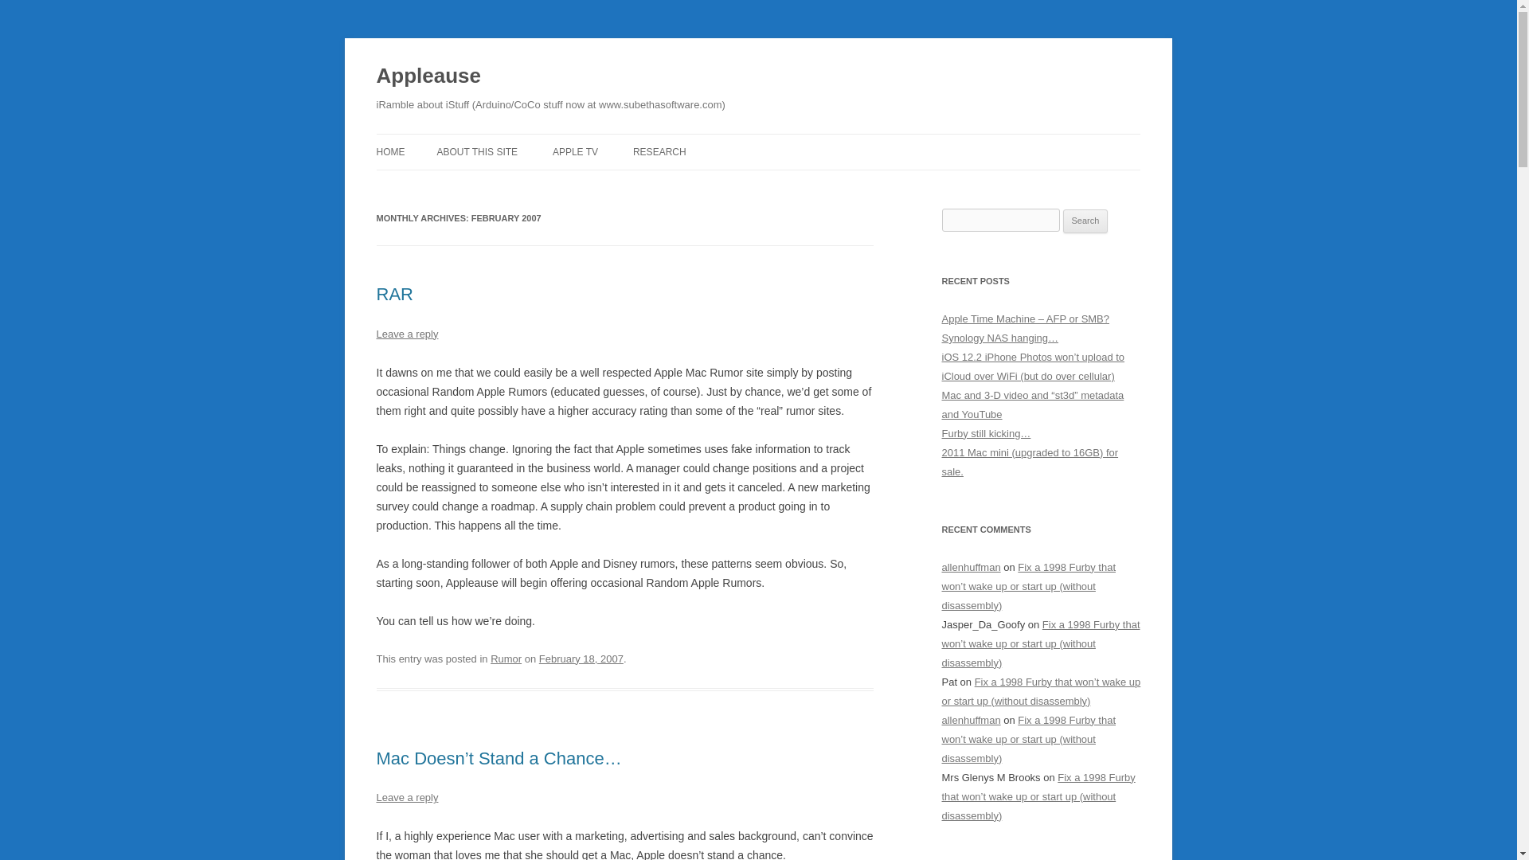 The width and height of the screenshot is (1529, 860). What do you see at coordinates (1085, 221) in the screenshot?
I see `Search` at bounding box center [1085, 221].